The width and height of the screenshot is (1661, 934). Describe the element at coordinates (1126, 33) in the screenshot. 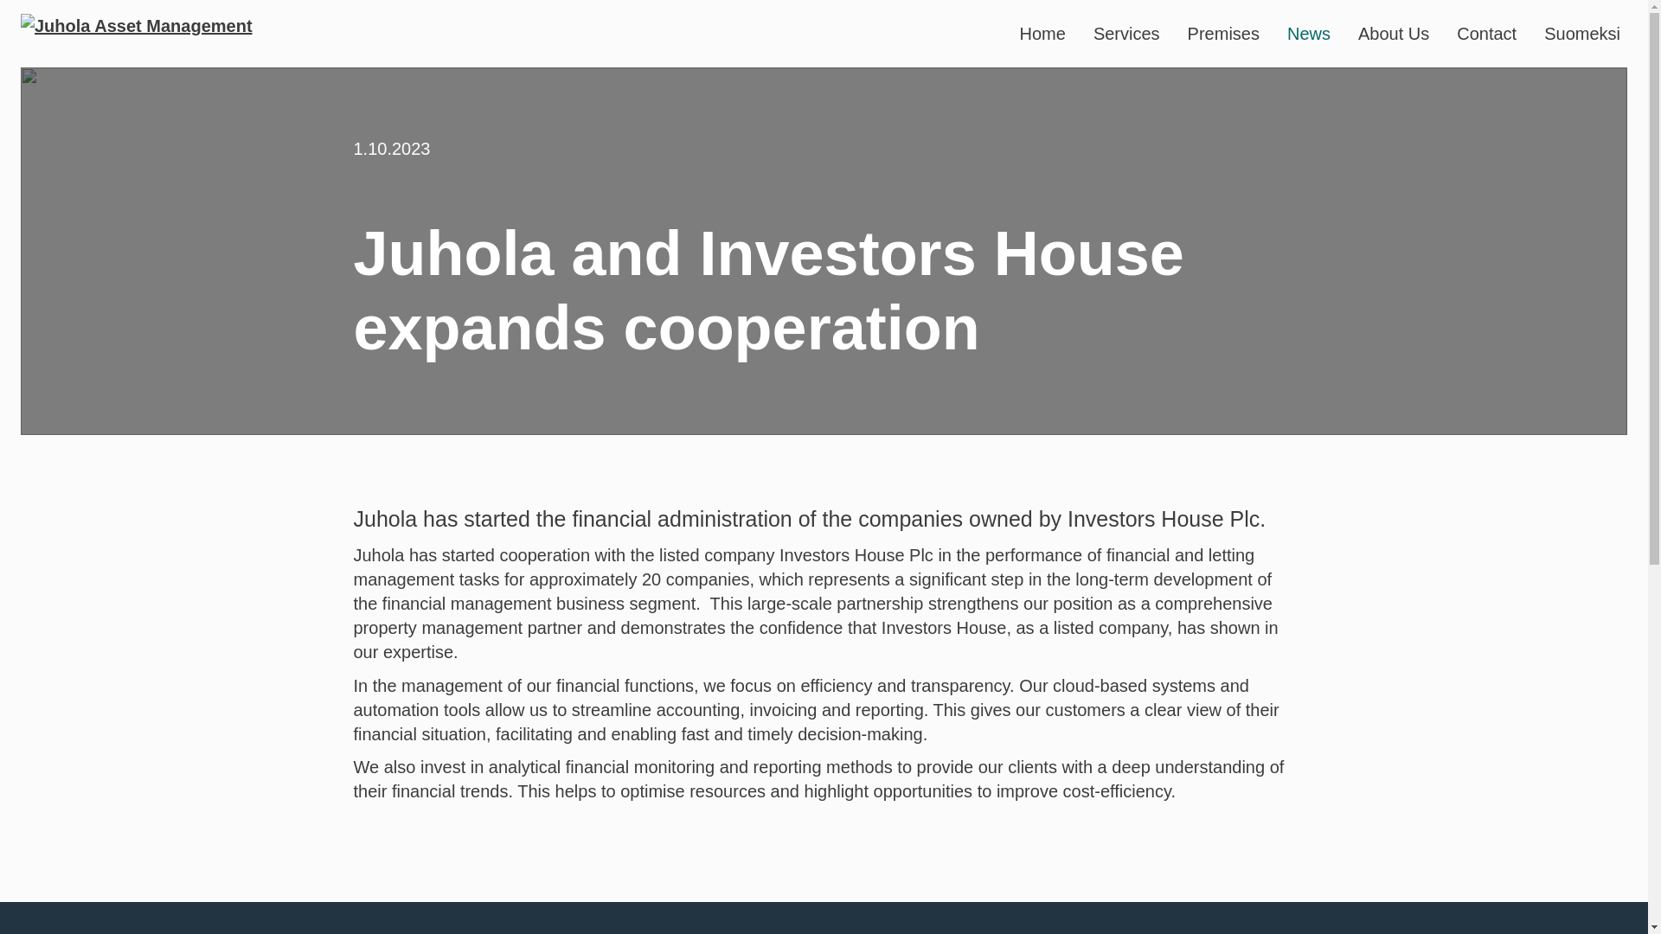

I see `Services` at that location.